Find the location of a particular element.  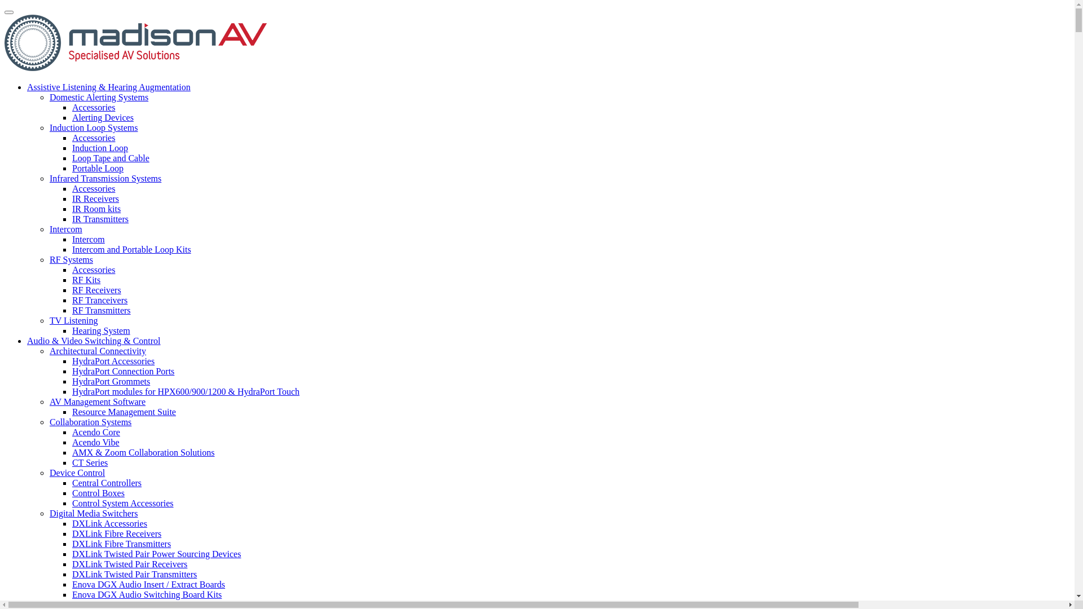

Control System Accessories is located at coordinates (123, 503).